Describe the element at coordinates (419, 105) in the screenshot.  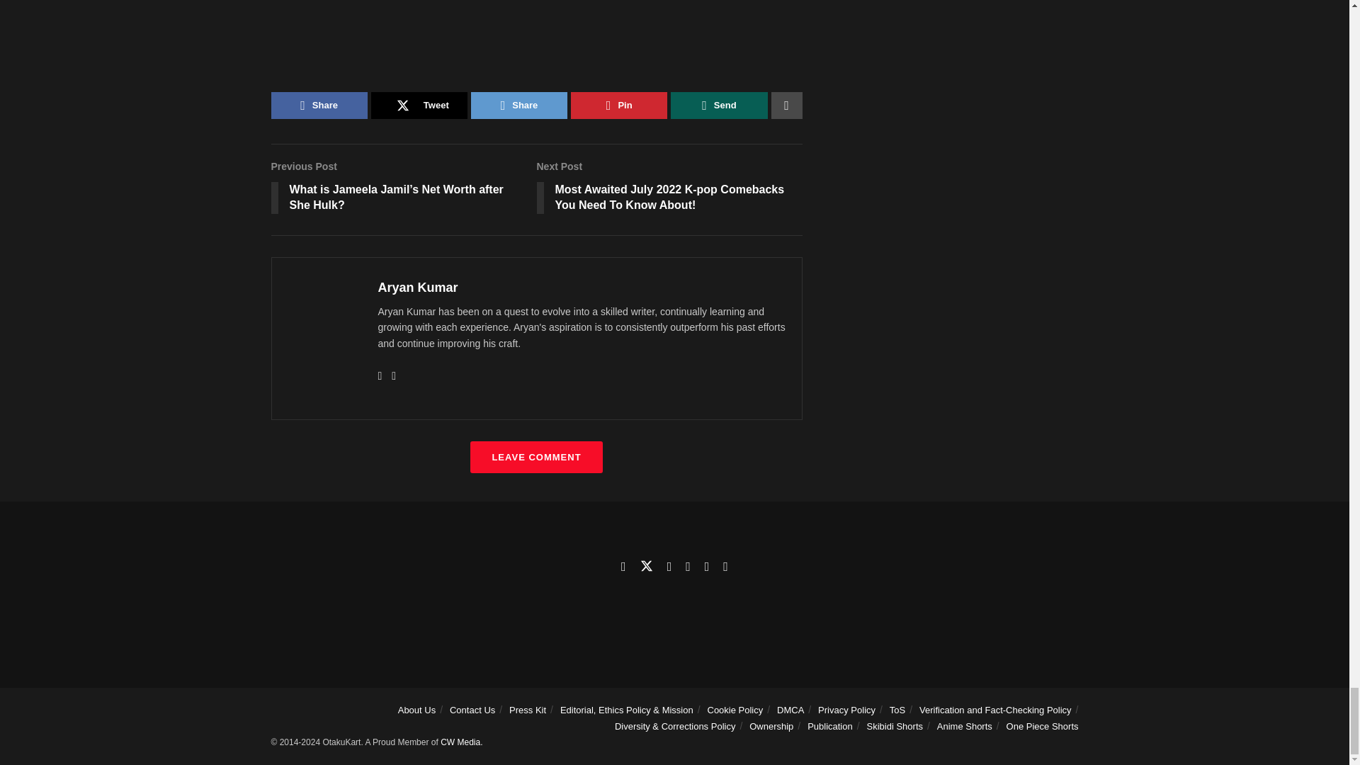
I see `Tweet` at that location.